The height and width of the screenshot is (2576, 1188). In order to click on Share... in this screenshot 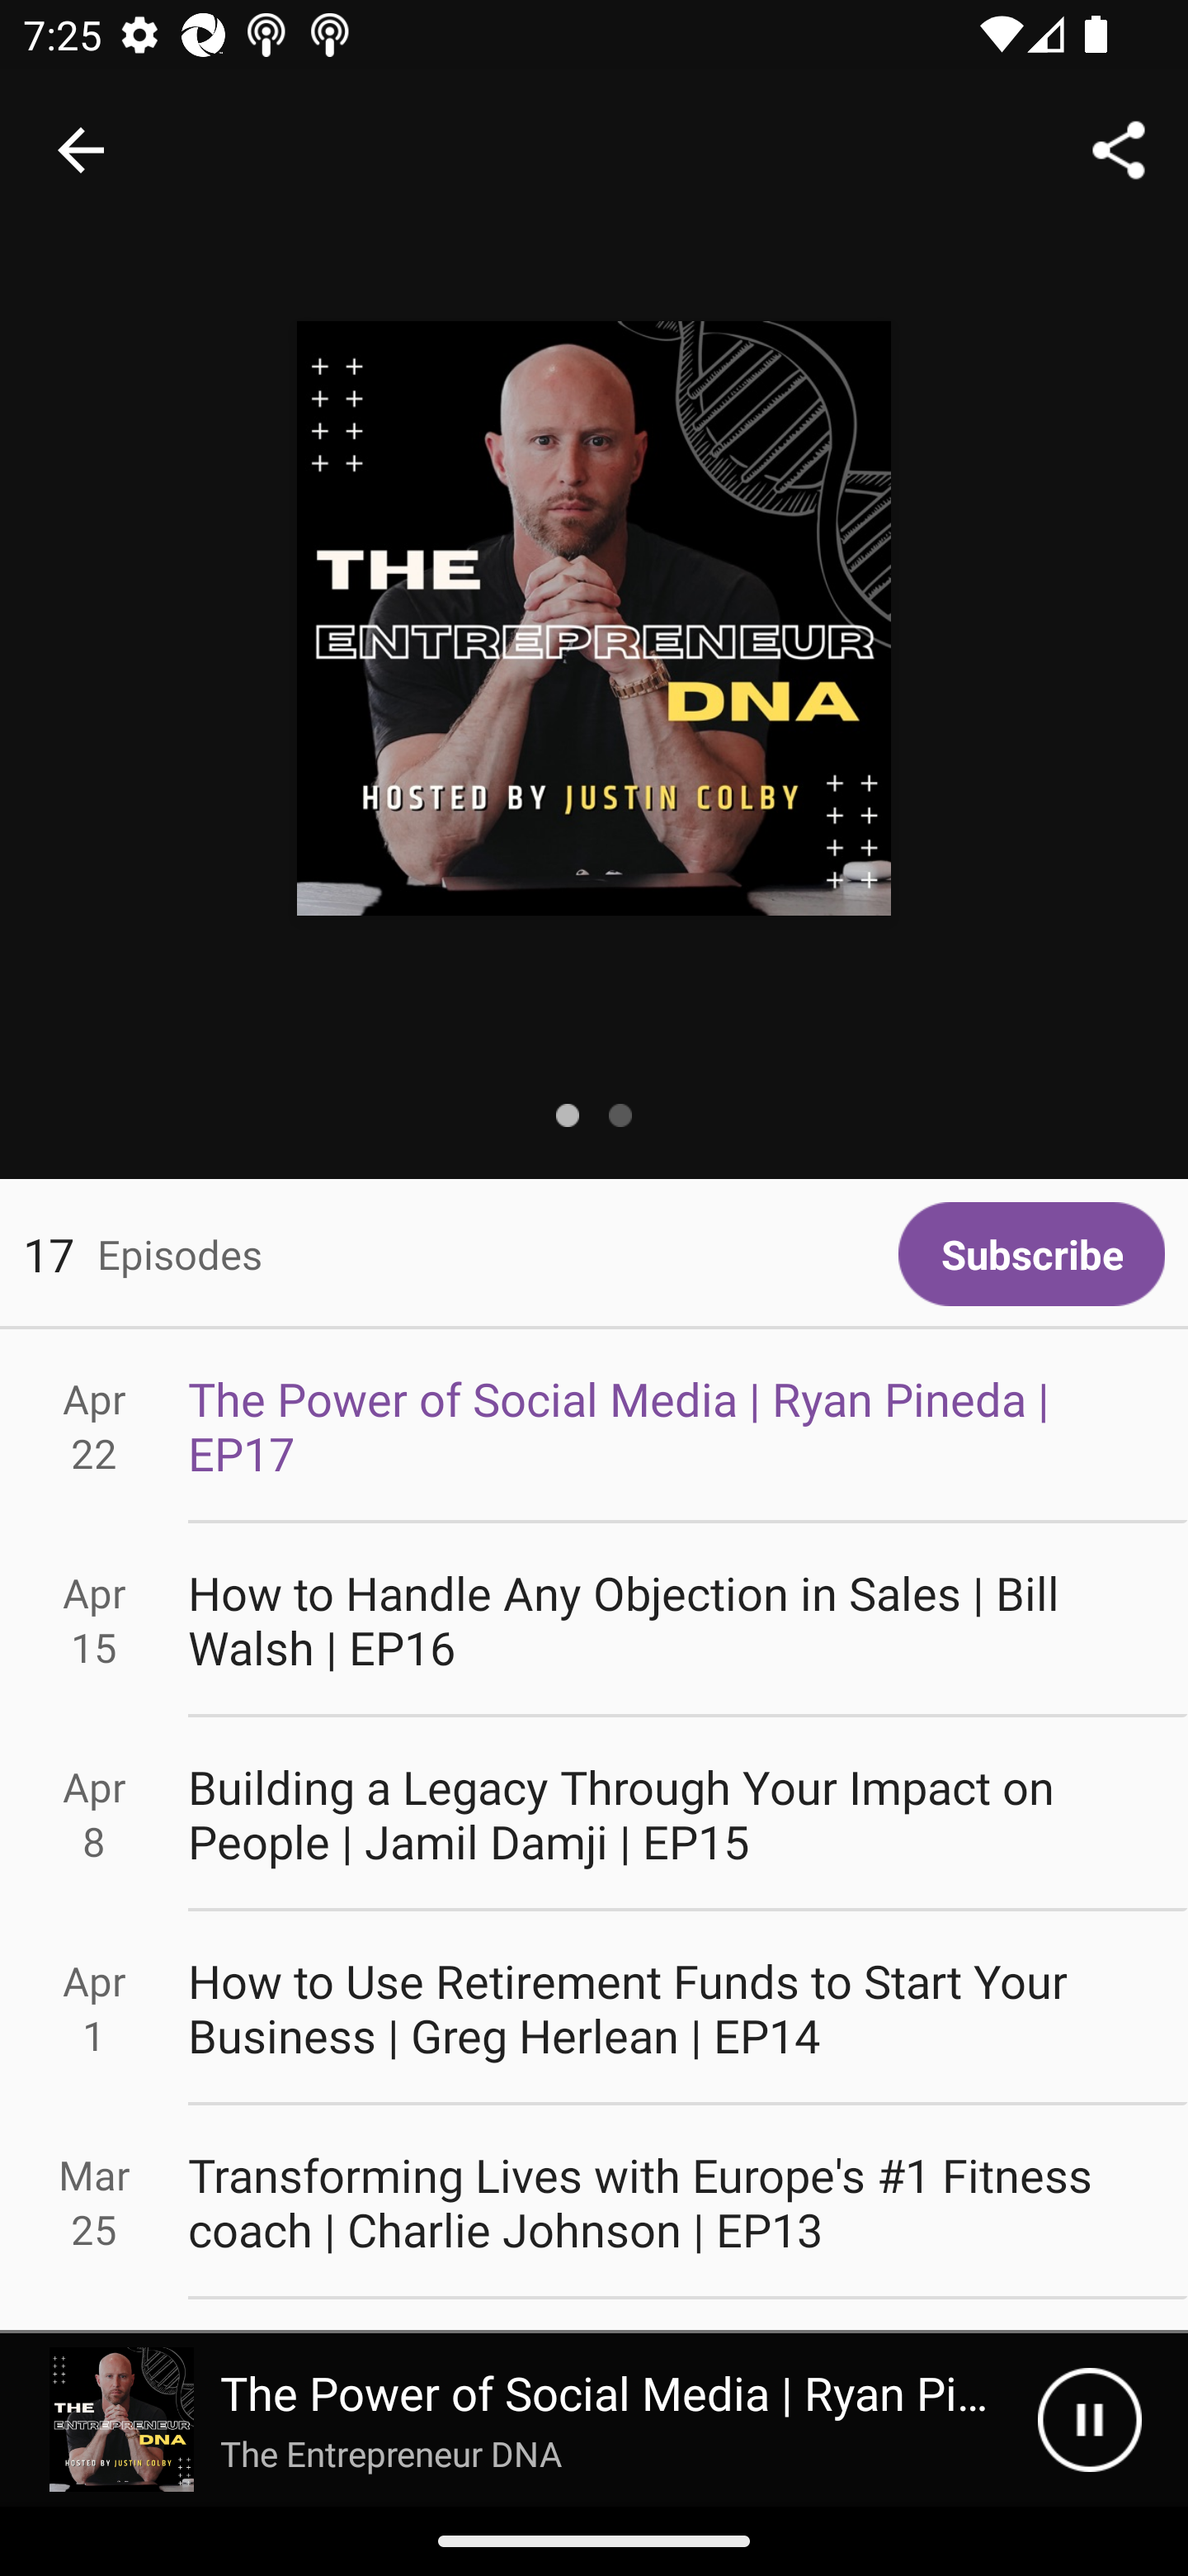, I will do `click(1119, 149)`.